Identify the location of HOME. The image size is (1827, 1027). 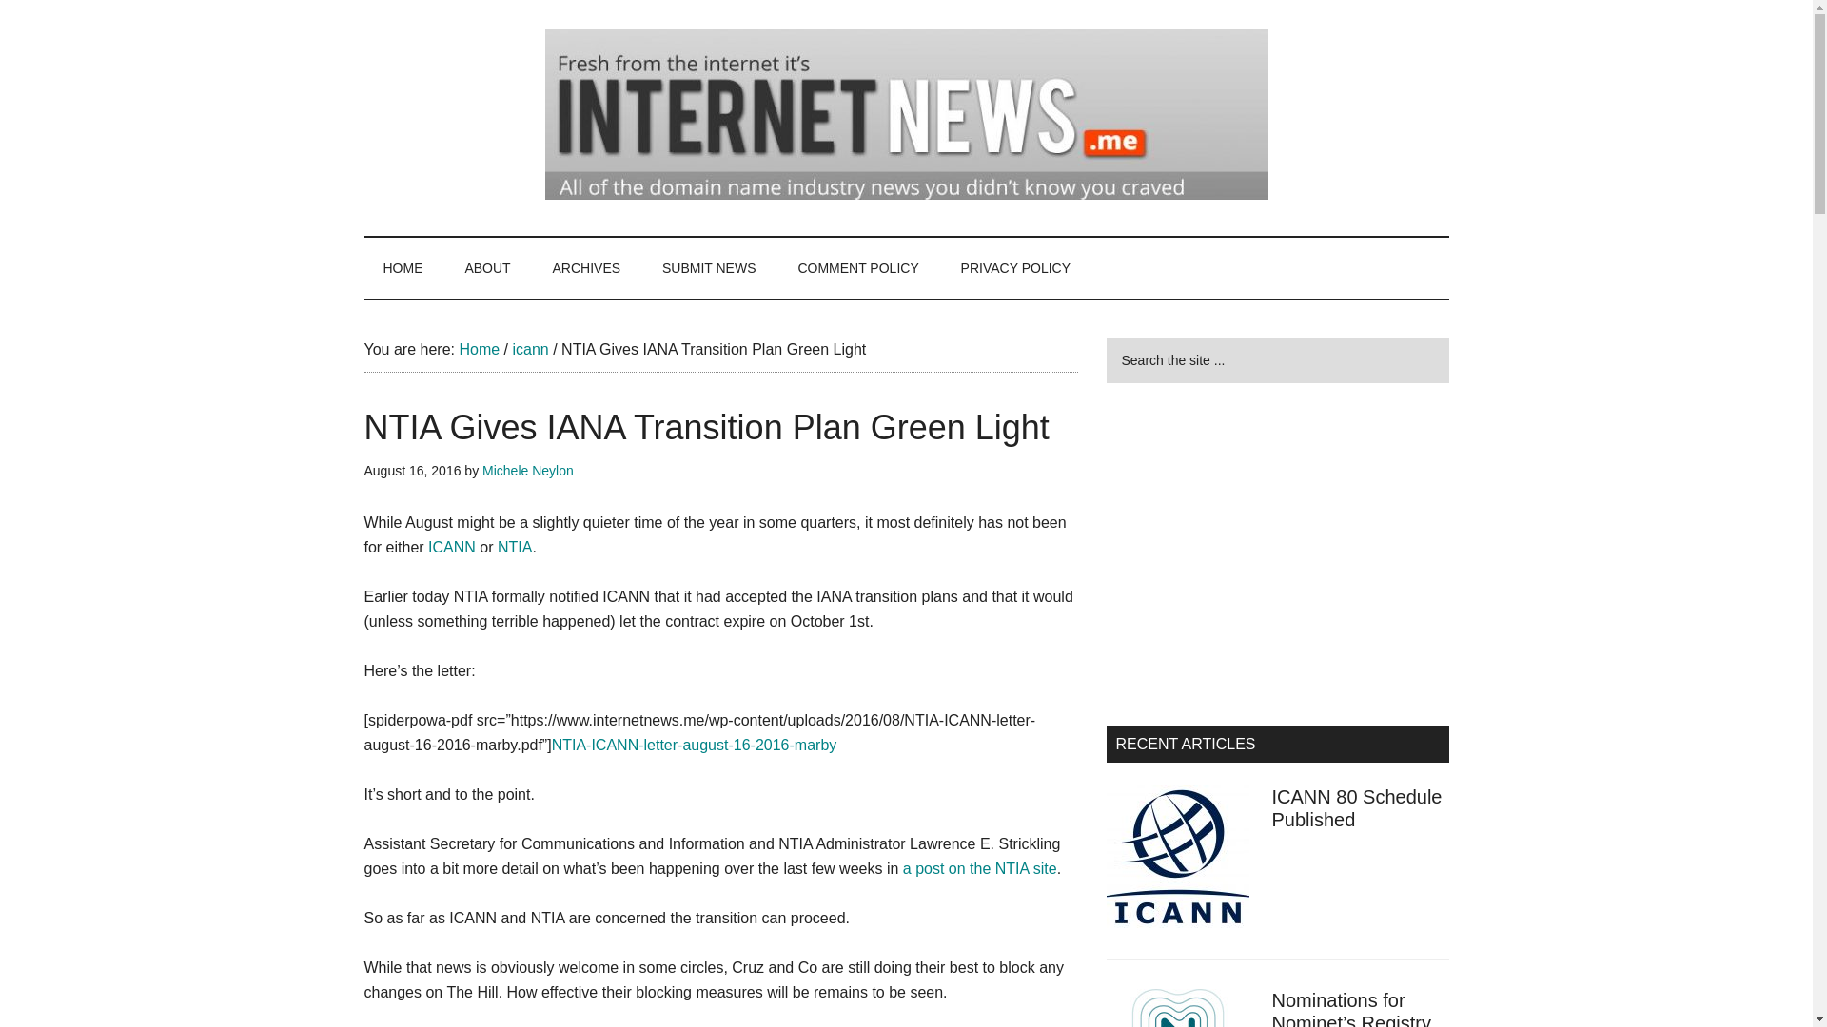
(403, 268).